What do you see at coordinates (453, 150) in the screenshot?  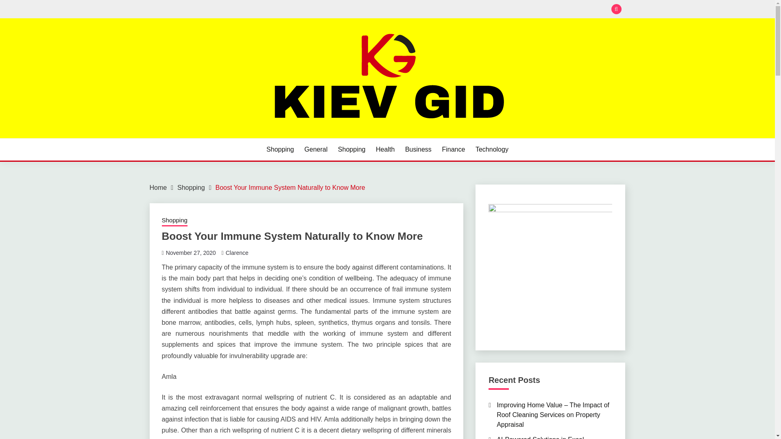 I see `Finance` at bounding box center [453, 150].